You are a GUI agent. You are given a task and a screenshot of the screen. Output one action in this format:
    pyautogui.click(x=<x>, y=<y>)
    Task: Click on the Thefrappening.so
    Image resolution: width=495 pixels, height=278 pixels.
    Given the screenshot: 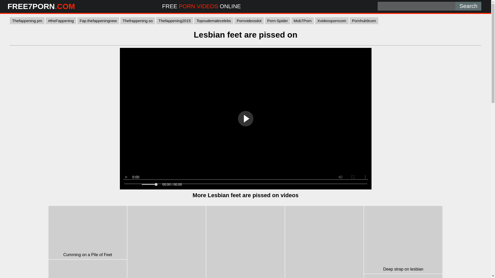 What is the action you would take?
    pyautogui.click(x=138, y=21)
    